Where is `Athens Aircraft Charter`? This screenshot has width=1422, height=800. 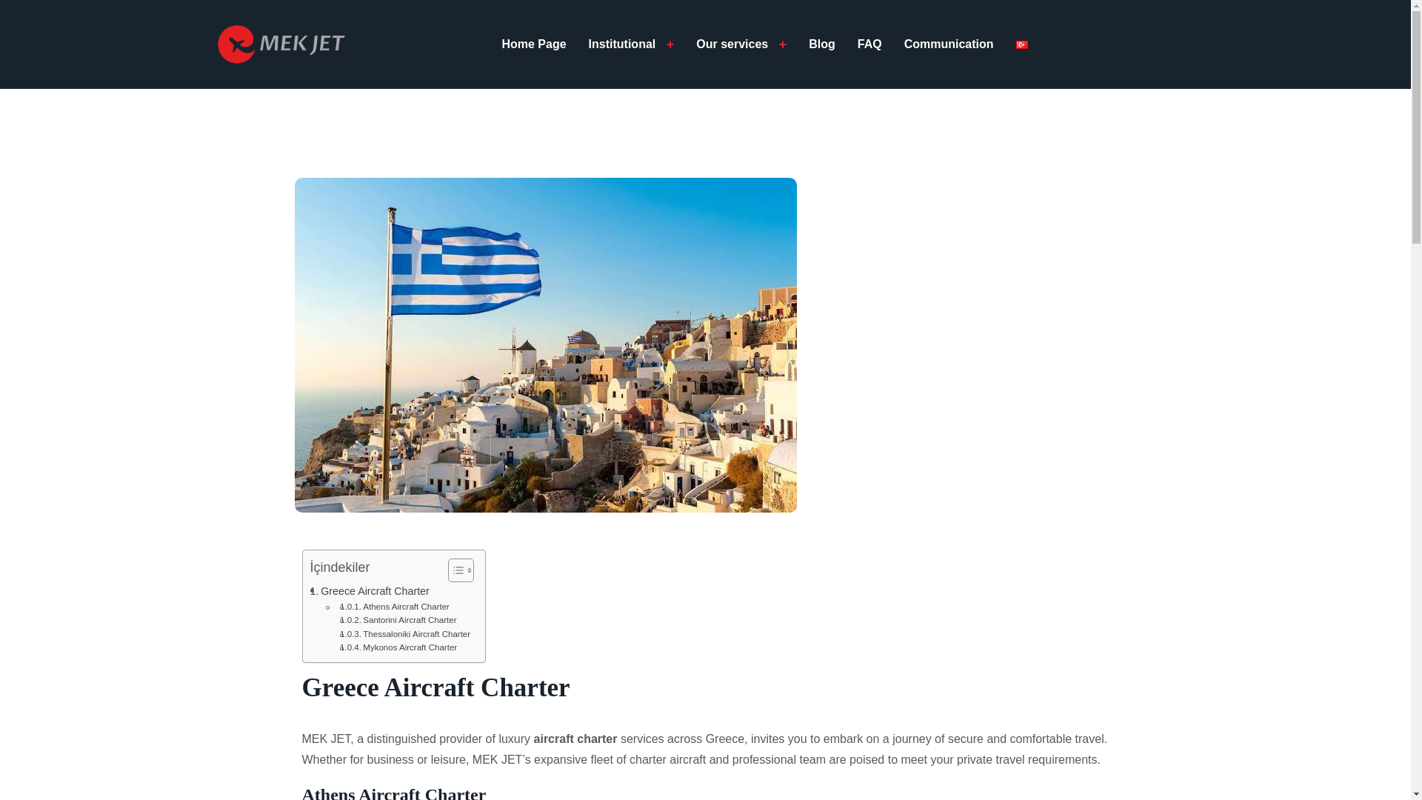
Athens Aircraft Charter is located at coordinates (394, 607).